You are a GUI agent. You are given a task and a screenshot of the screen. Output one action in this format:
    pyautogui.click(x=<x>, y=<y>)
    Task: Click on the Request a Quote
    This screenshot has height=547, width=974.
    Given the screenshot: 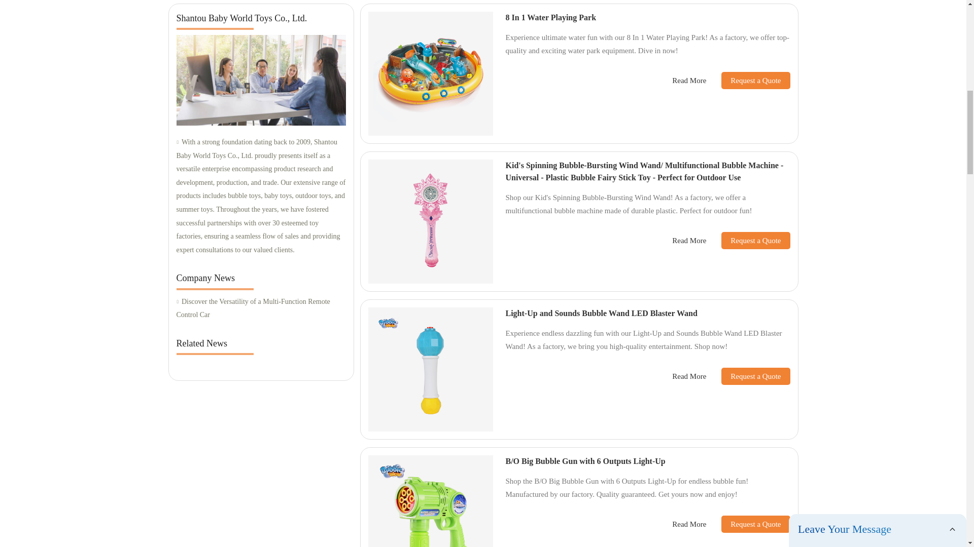 What is the action you would take?
    pyautogui.click(x=748, y=80)
    